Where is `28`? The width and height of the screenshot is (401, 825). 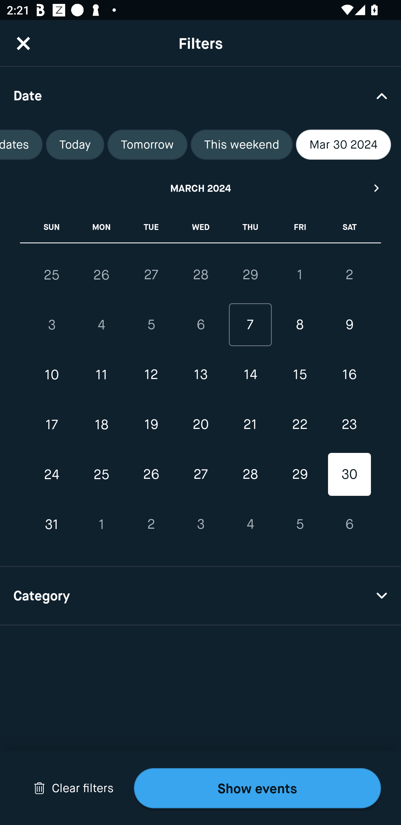
28 is located at coordinates (250, 474).